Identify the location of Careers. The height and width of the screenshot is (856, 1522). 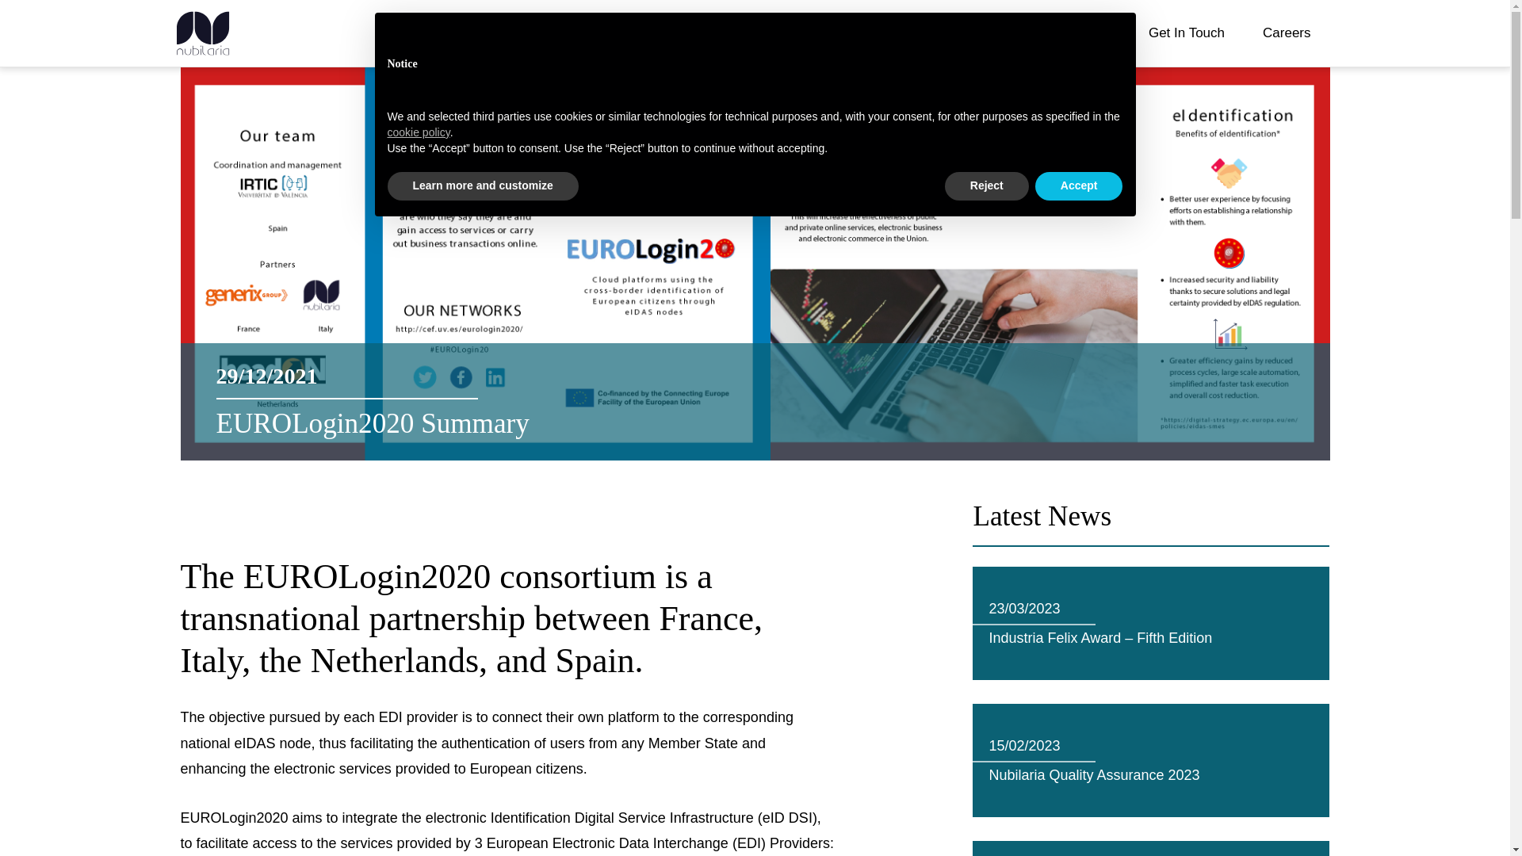
(1286, 33).